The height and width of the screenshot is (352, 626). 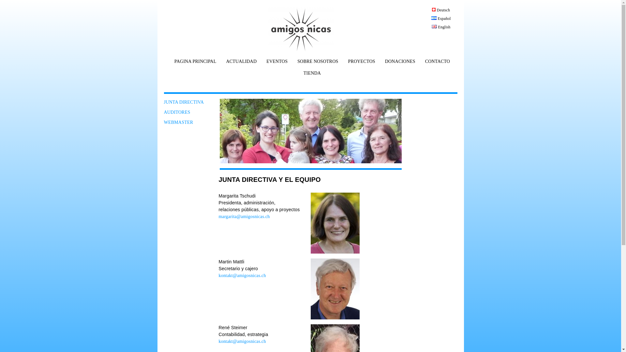 What do you see at coordinates (335, 289) in the screenshot?
I see `MM` at bounding box center [335, 289].